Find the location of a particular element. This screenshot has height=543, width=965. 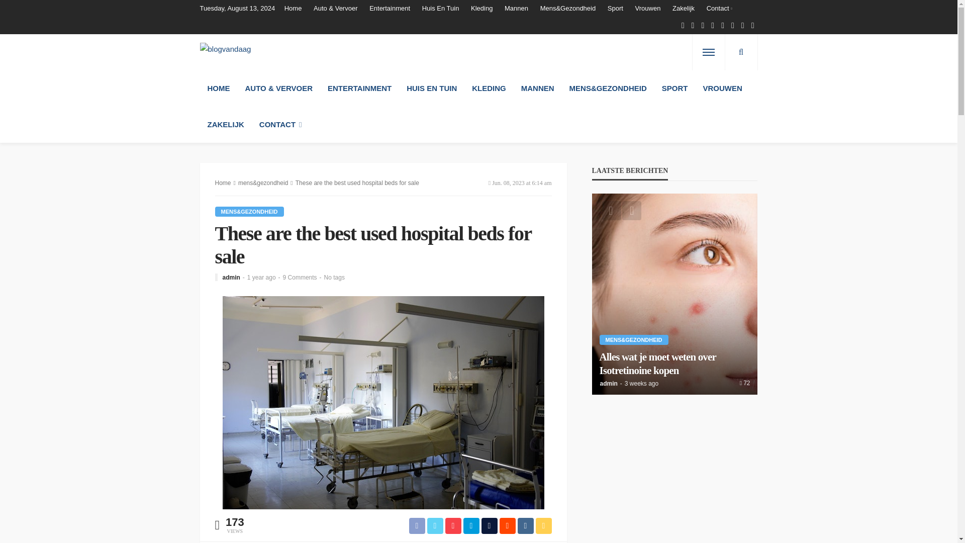

Sport is located at coordinates (615, 8).